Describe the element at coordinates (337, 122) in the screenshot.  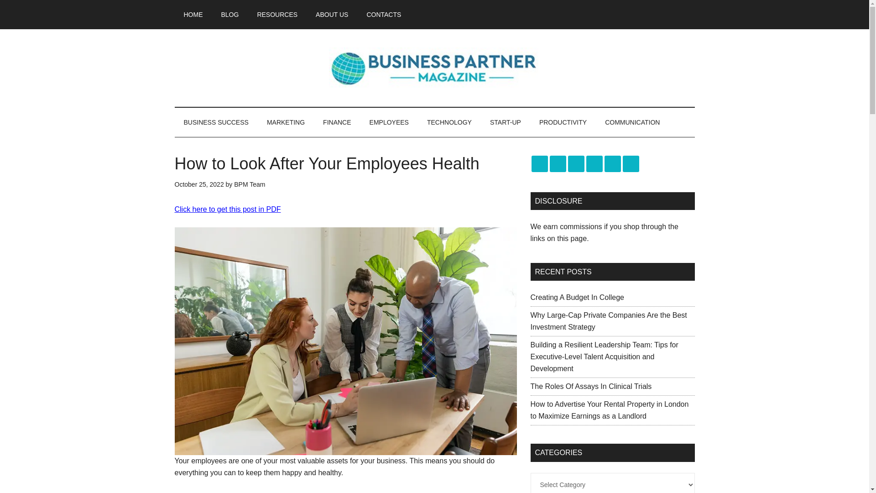
I see `FINANCE` at that location.